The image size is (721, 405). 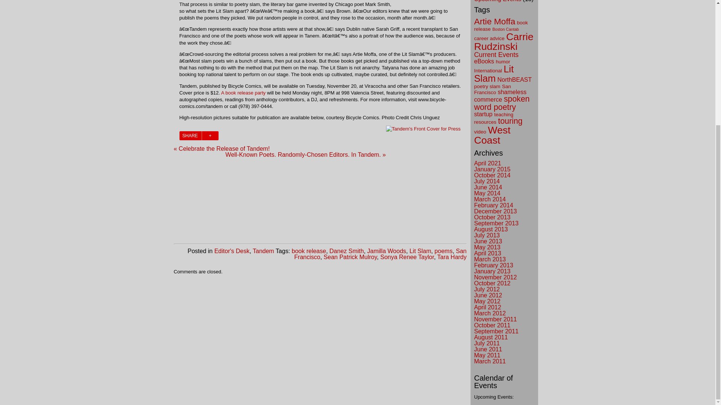 What do you see at coordinates (497, 1) in the screenshot?
I see `Upcoming Events` at bounding box center [497, 1].